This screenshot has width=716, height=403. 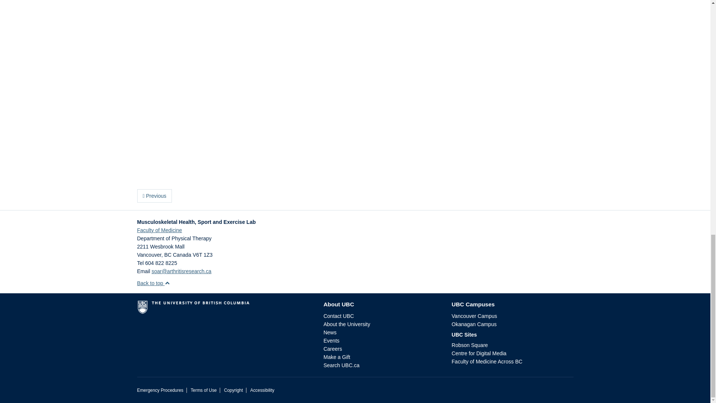 What do you see at coordinates (160, 390) in the screenshot?
I see `Emergency Procedures` at bounding box center [160, 390].